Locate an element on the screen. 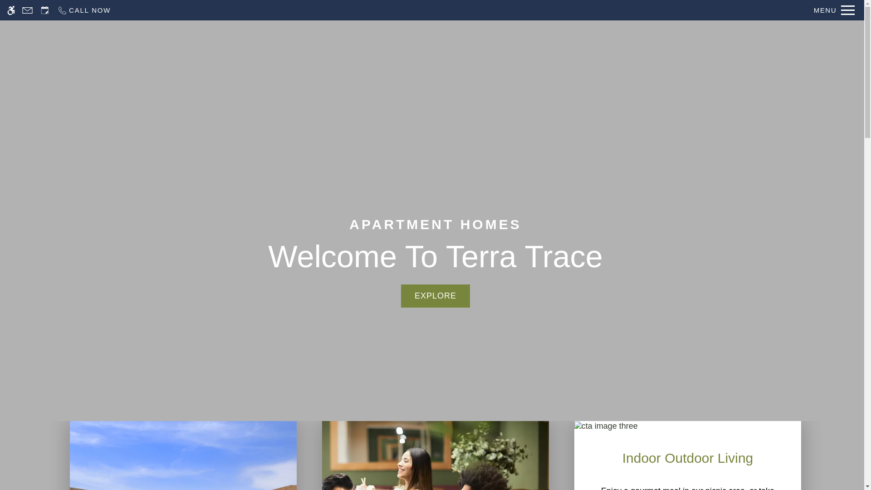 Image resolution: width=871 pixels, height=490 pixels. CALL NOW is located at coordinates (435, 296).